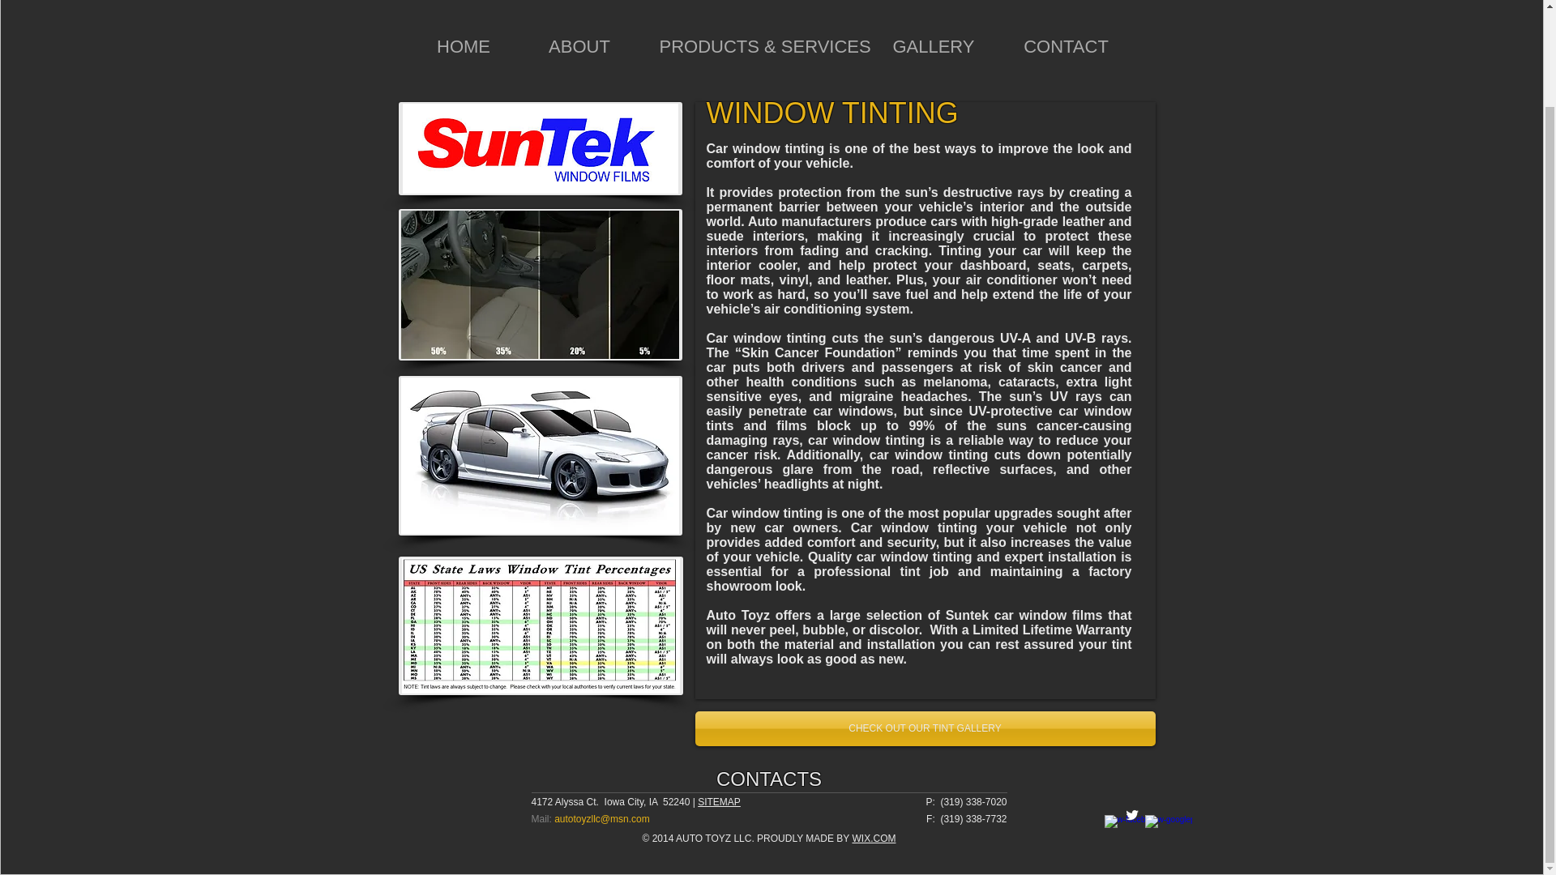  What do you see at coordinates (925, 729) in the screenshot?
I see `CHECK OUT OUR TINT GALLERY` at bounding box center [925, 729].